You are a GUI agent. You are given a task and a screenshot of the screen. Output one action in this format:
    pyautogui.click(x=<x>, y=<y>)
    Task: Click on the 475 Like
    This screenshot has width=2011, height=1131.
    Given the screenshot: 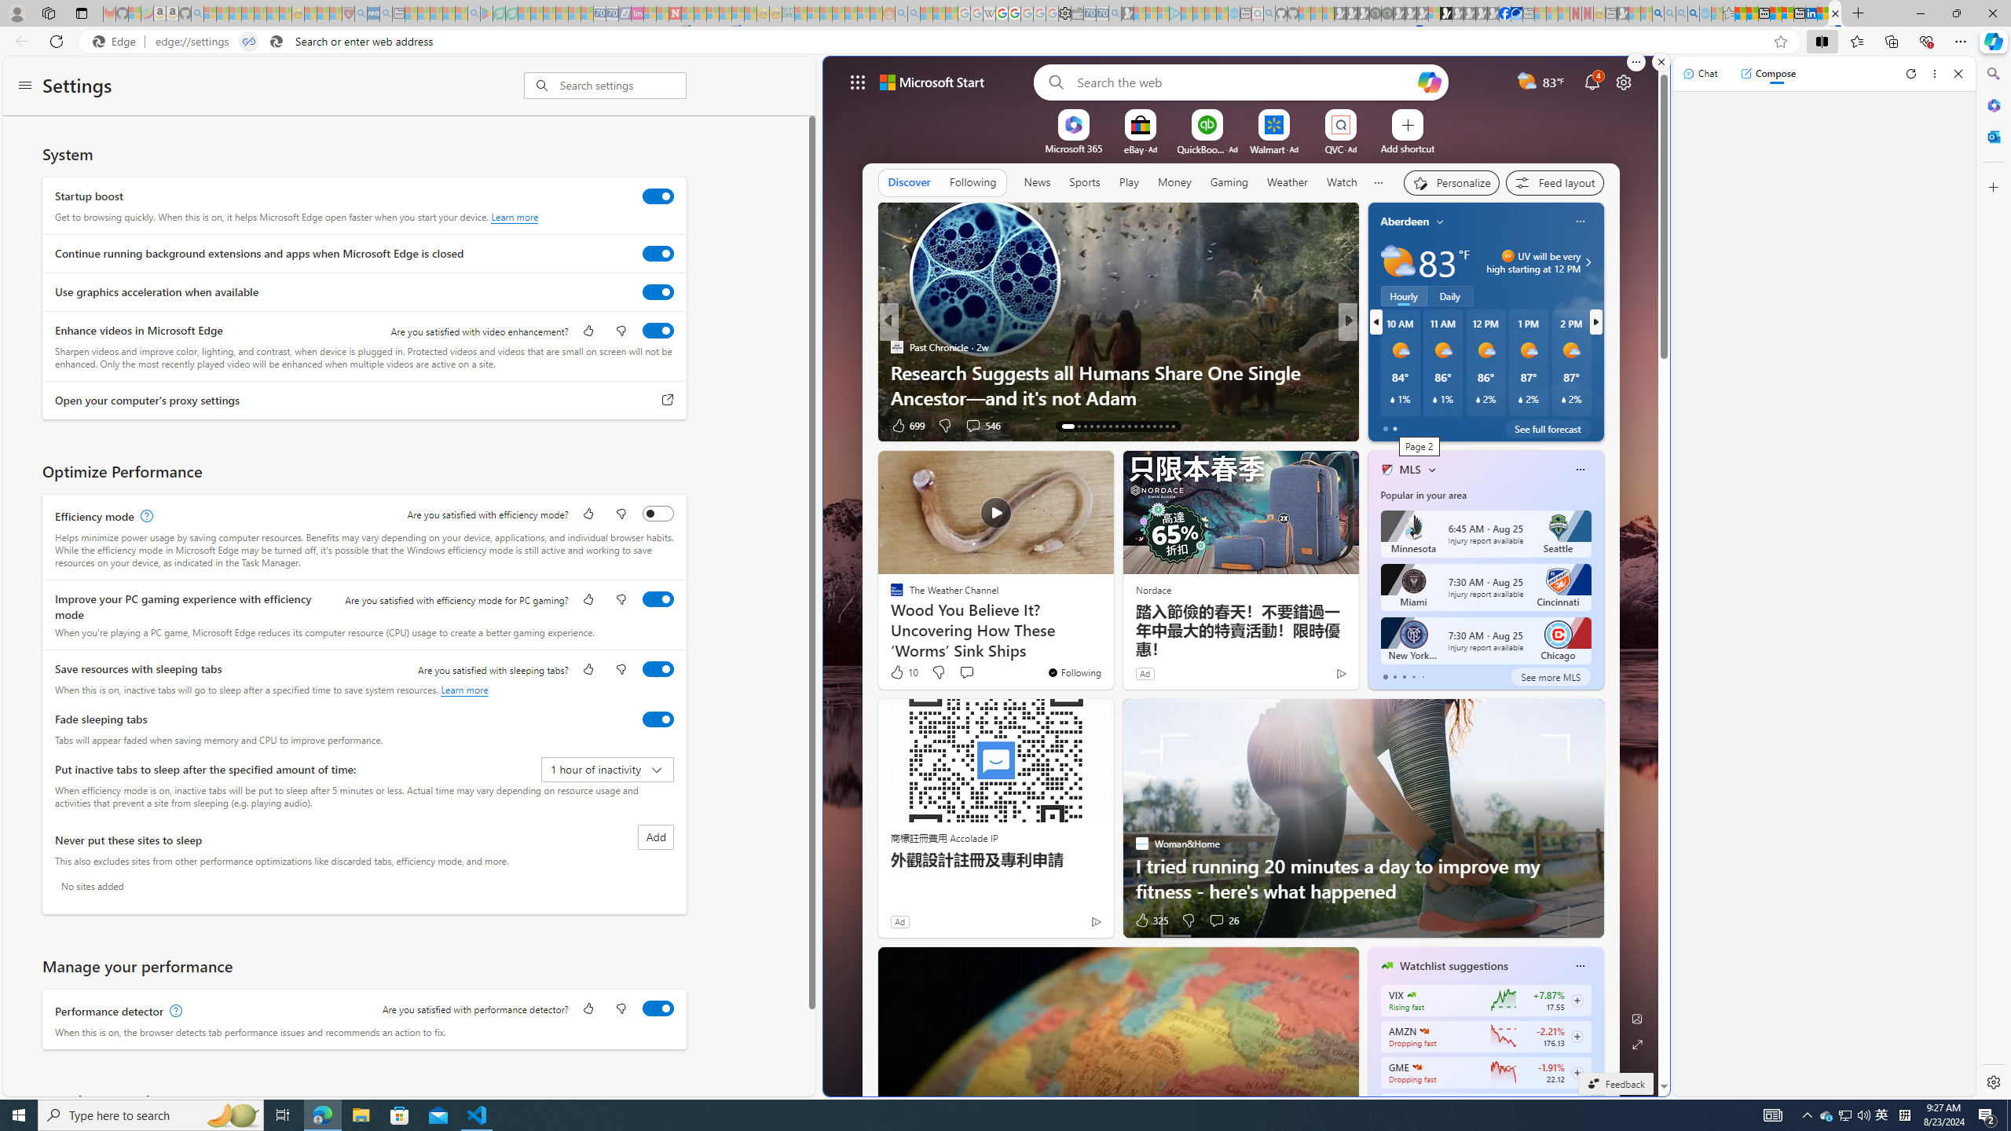 What is the action you would take?
    pyautogui.click(x=1391, y=425)
    